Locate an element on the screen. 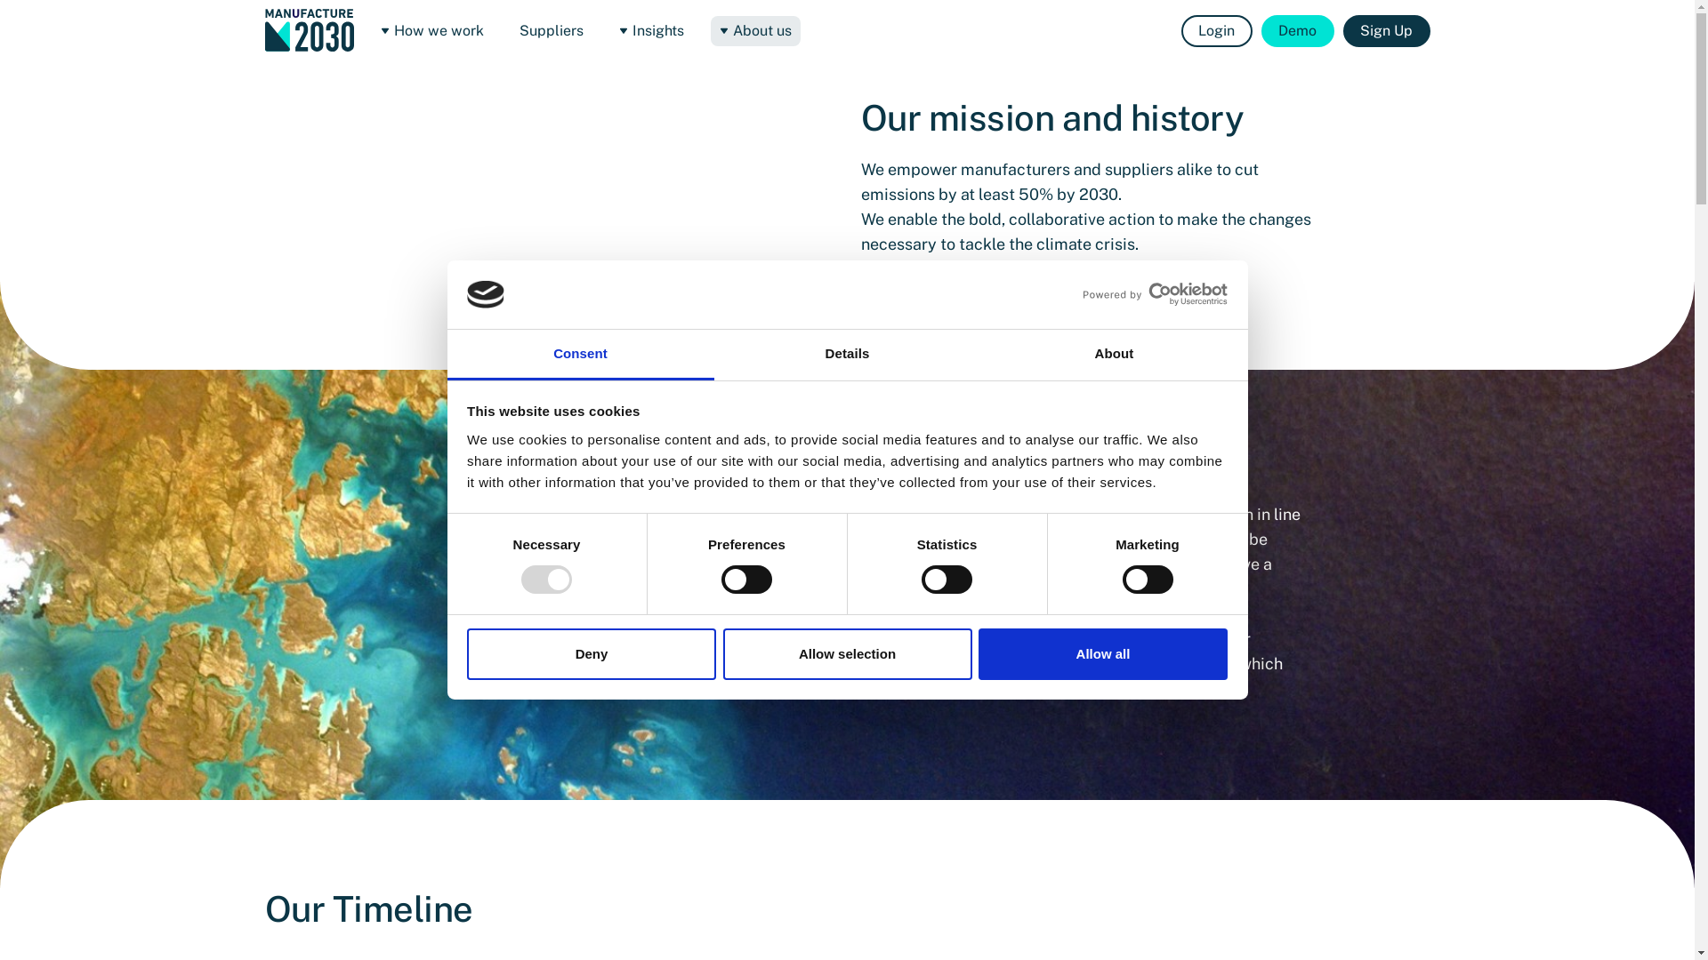  Insights is located at coordinates (651, 31).